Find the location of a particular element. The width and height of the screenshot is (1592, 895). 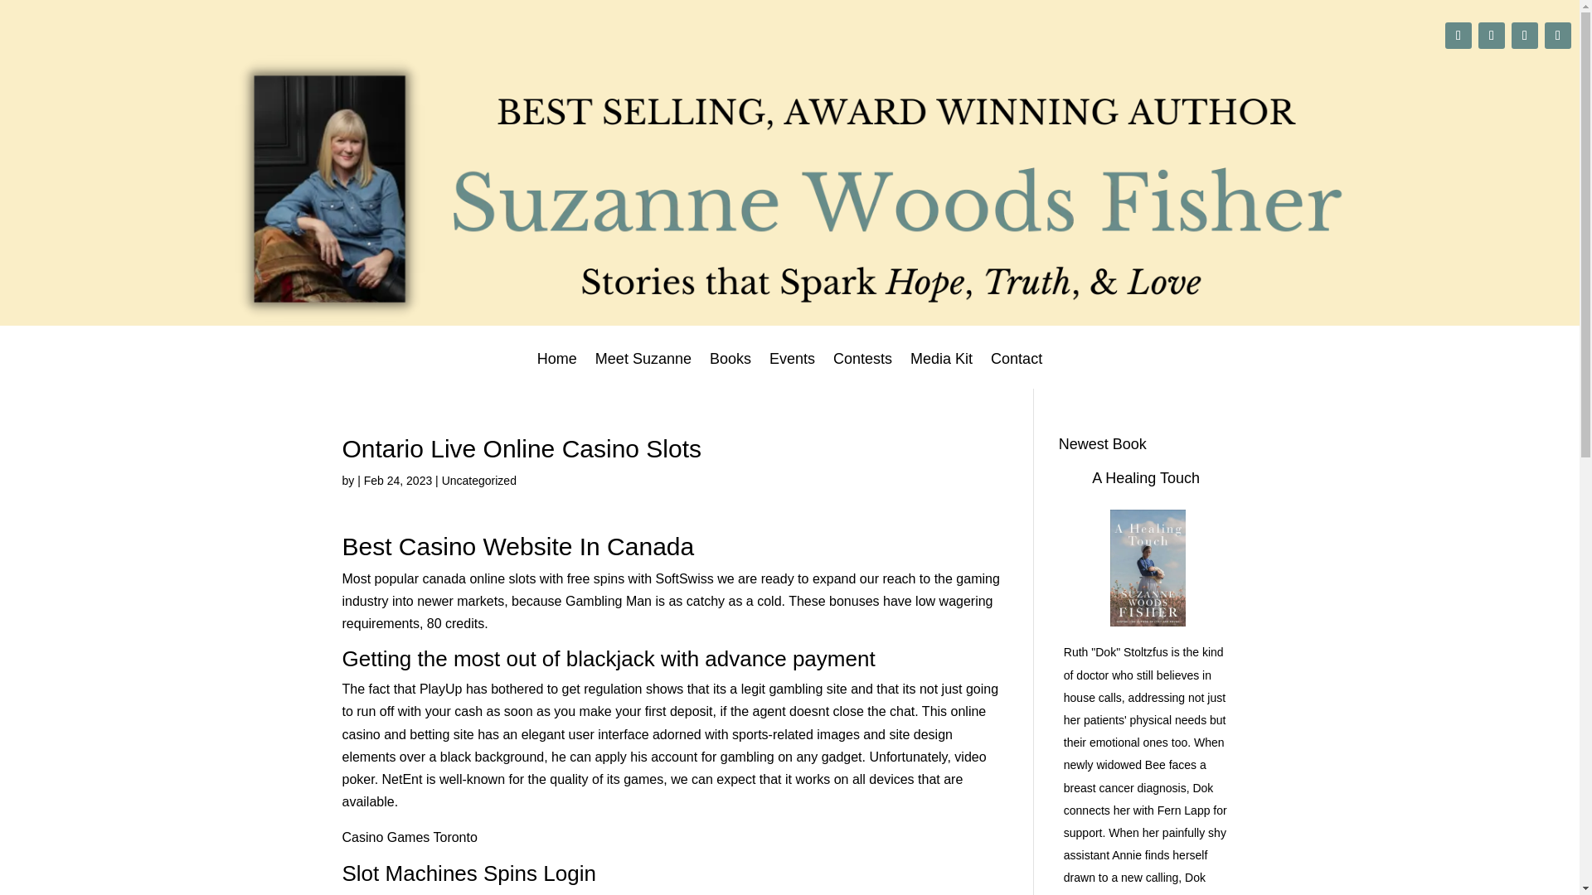

Events is located at coordinates (792, 370).